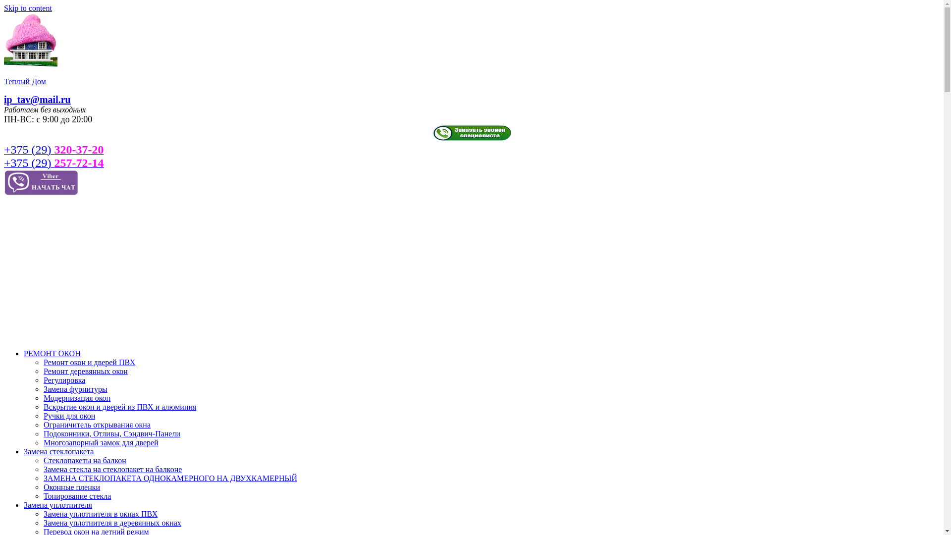  I want to click on +375 (29) 320-37-20, so click(54, 151).